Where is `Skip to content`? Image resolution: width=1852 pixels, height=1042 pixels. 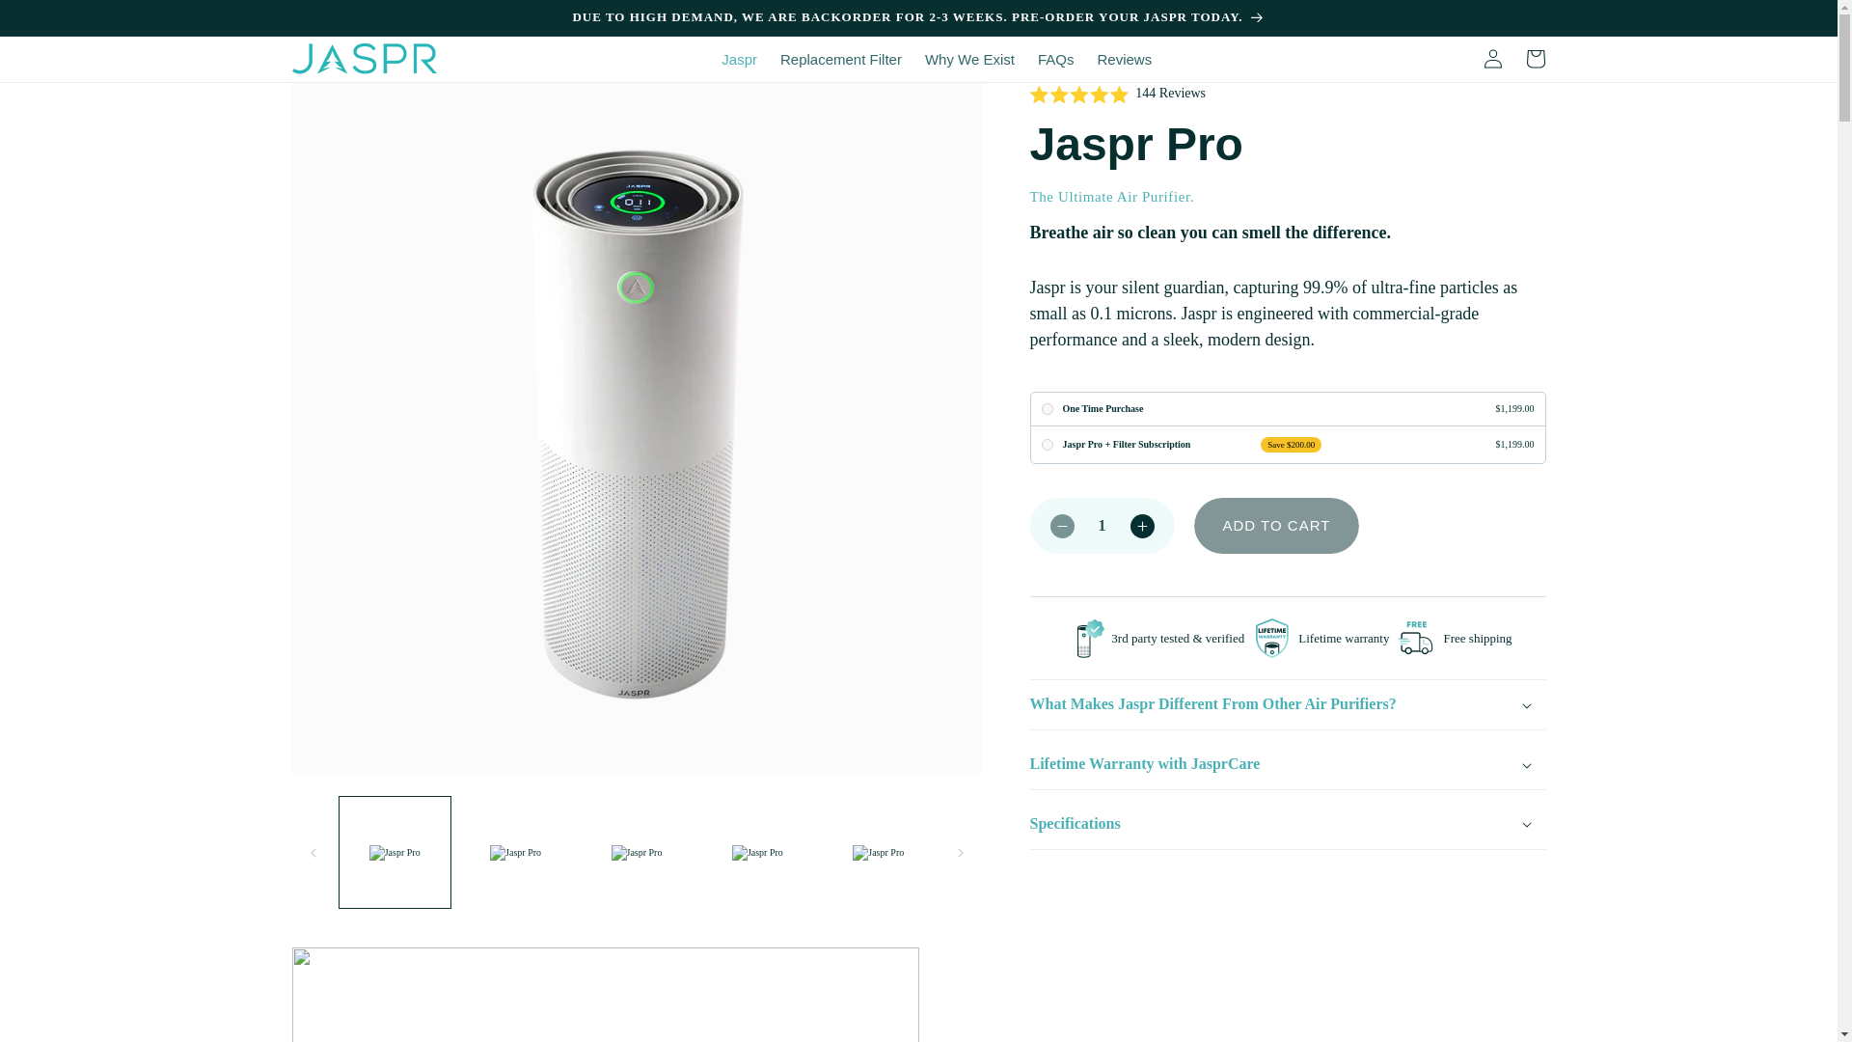
Skip to content is located at coordinates (58, 21).